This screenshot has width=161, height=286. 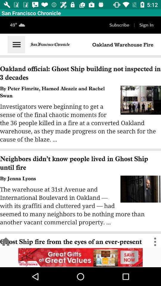 I want to click on go back, so click(x=6, y=242).